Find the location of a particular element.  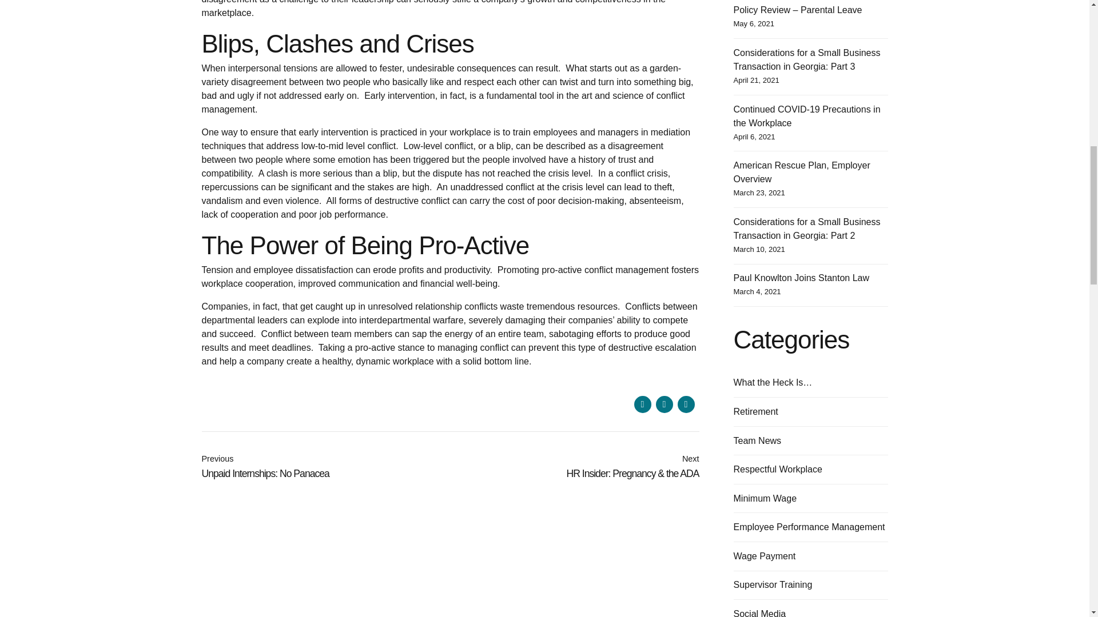

Share on Facebook is located at coordinates (642, 404).